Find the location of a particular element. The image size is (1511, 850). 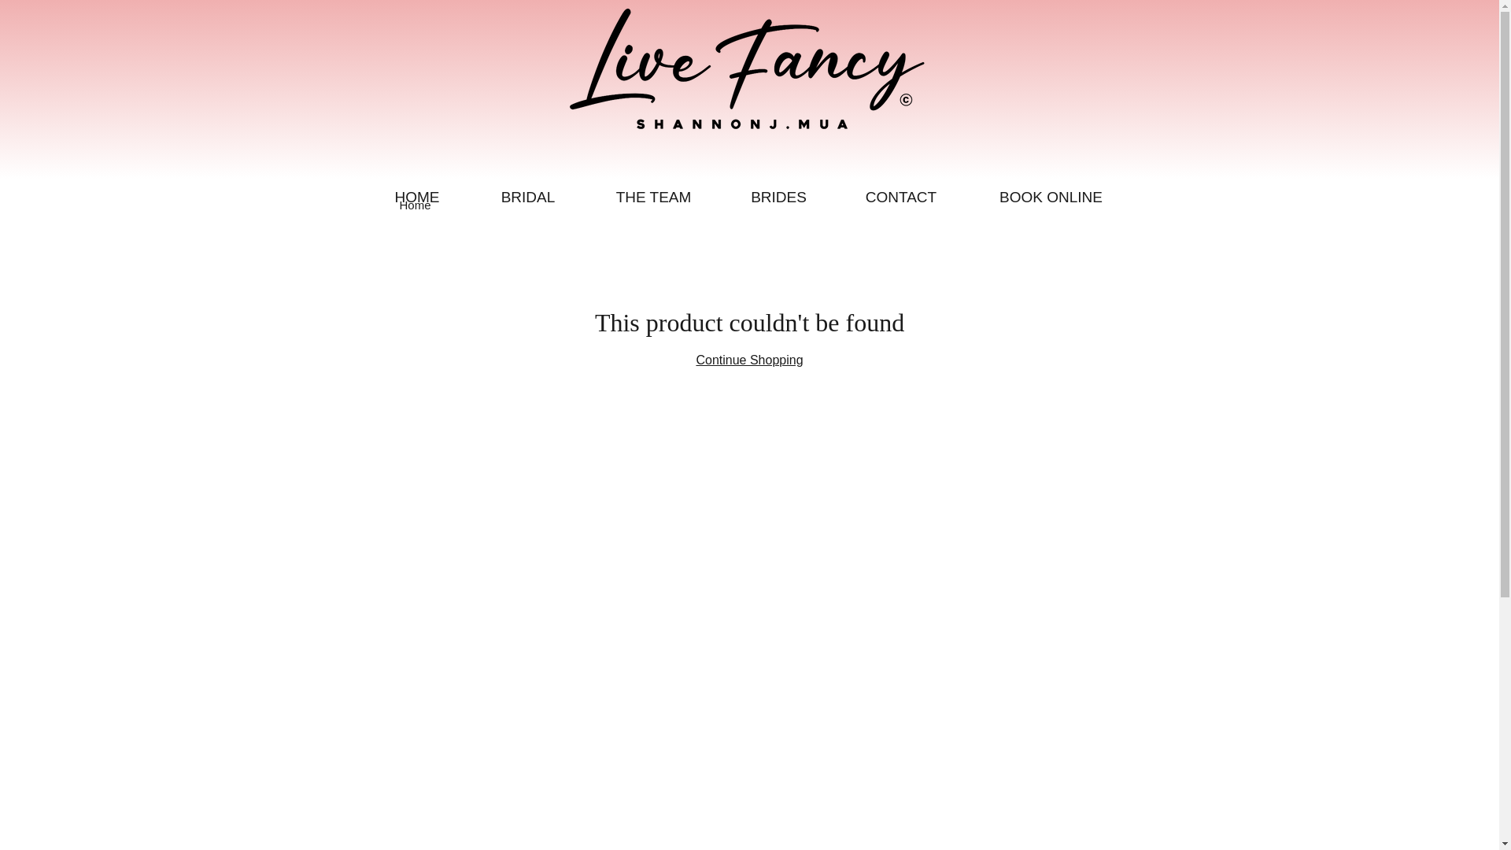

BRIDAL is located at coordinates (528, 197).